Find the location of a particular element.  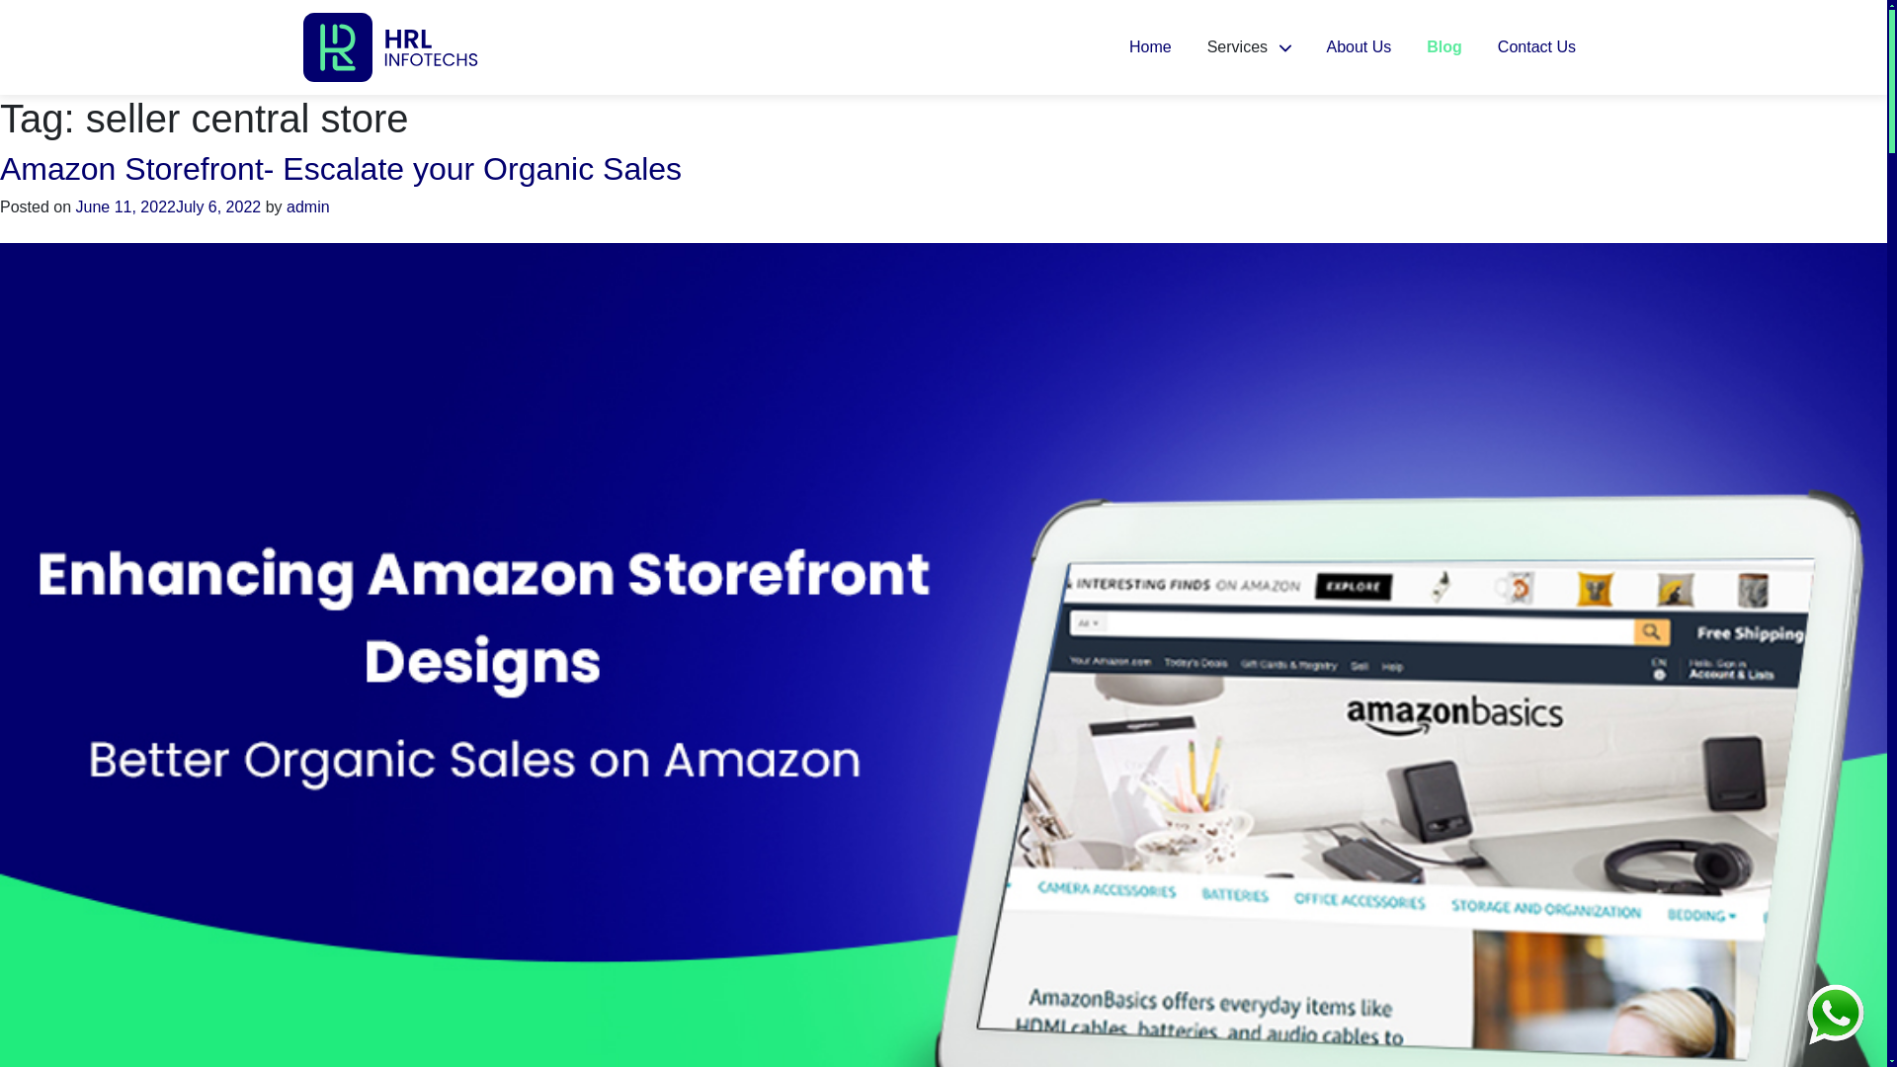

About Us is located at coordinates (1359, 47).